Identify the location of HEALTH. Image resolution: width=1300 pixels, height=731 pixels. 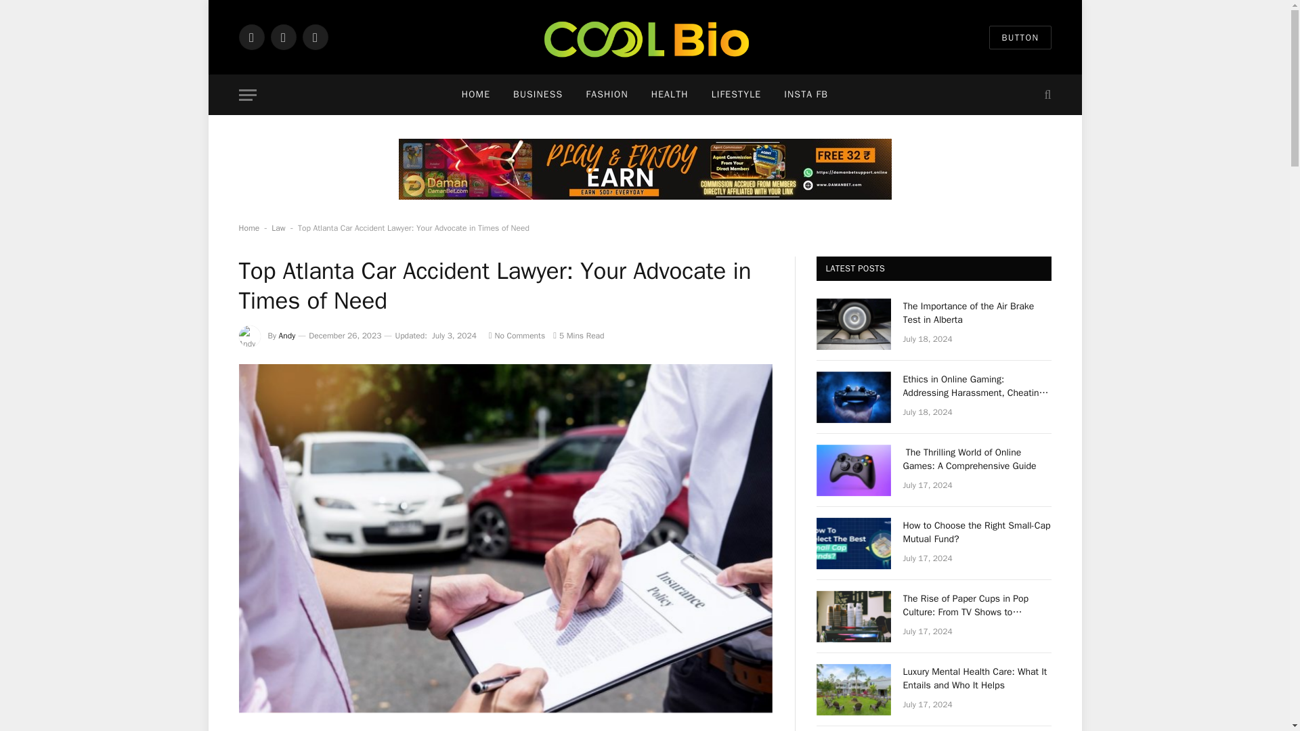
(670, 95).